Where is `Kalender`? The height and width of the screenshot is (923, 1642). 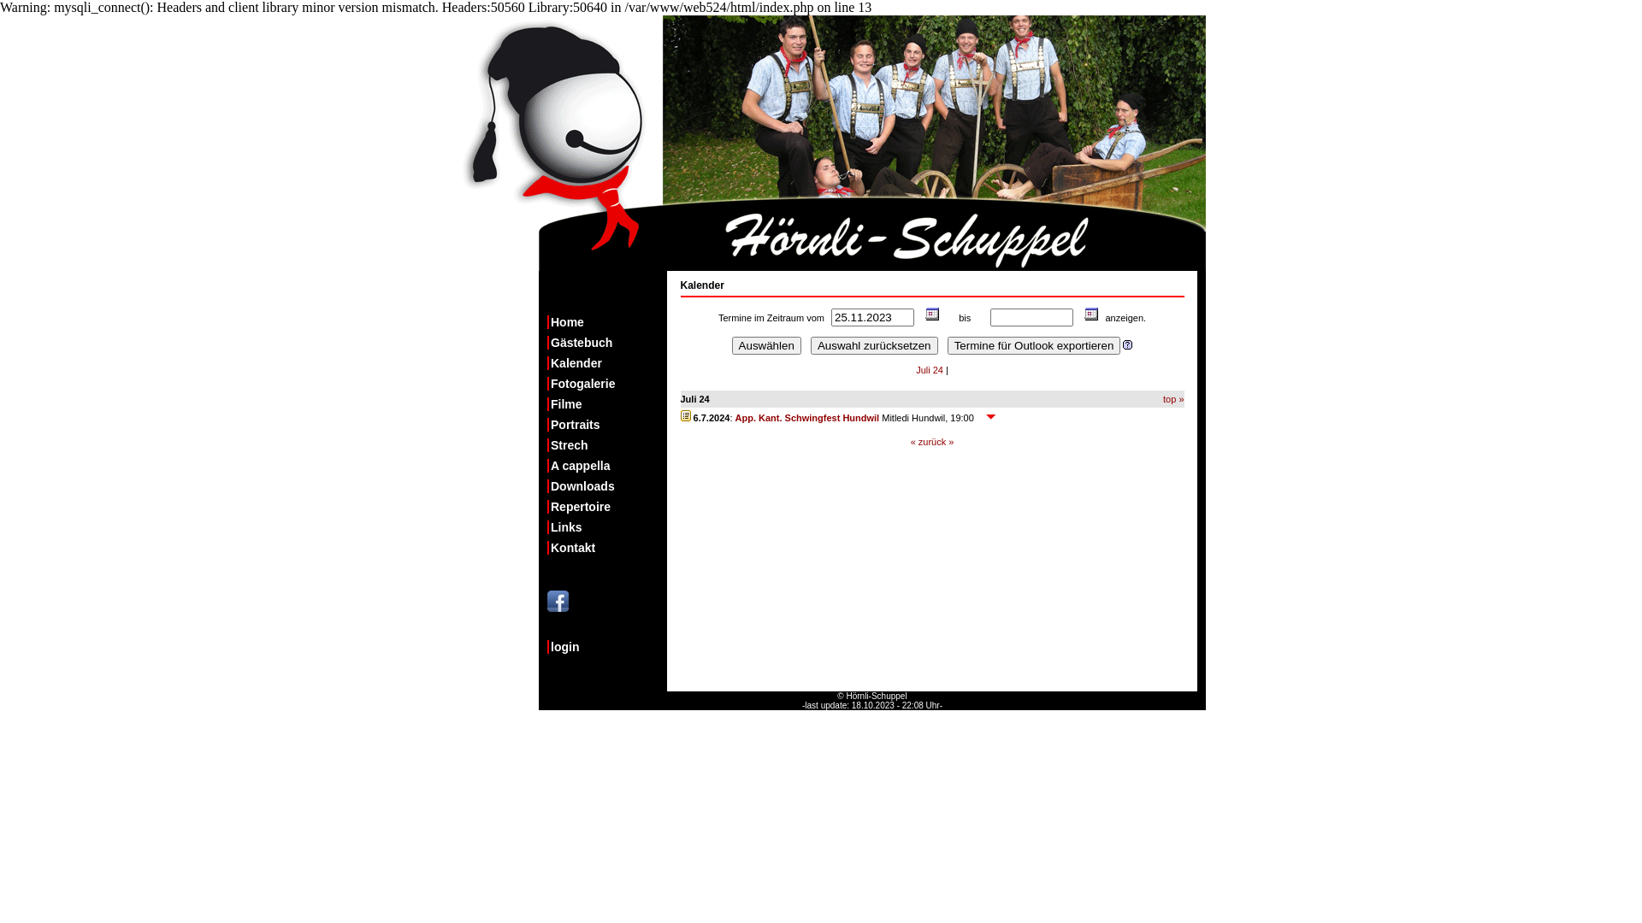
Kalender is located at coordinates (607, 363).